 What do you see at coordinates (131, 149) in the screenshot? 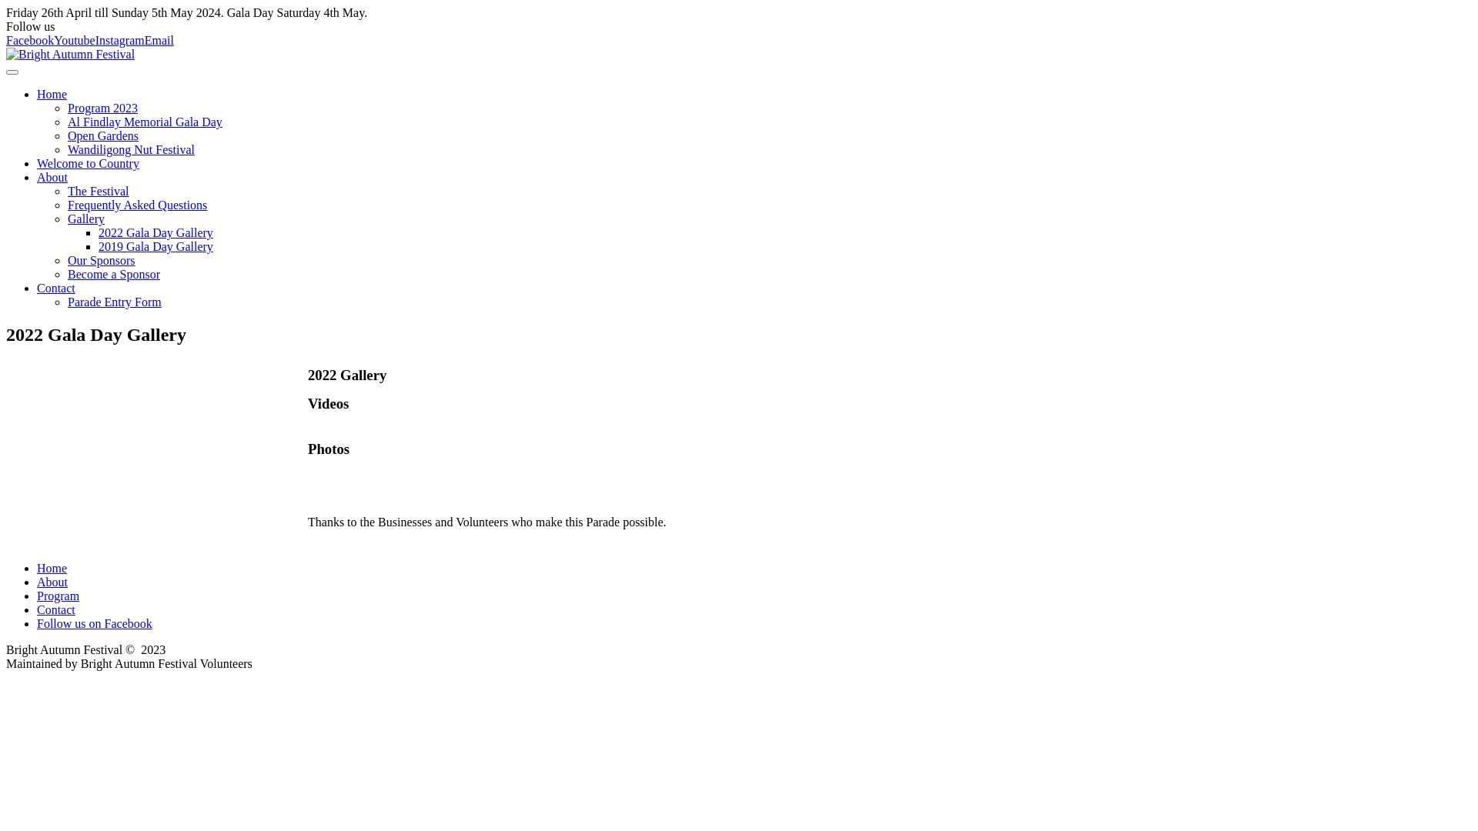
I see `Wandiligong Nut Festival` at bounding box center [131, 149].